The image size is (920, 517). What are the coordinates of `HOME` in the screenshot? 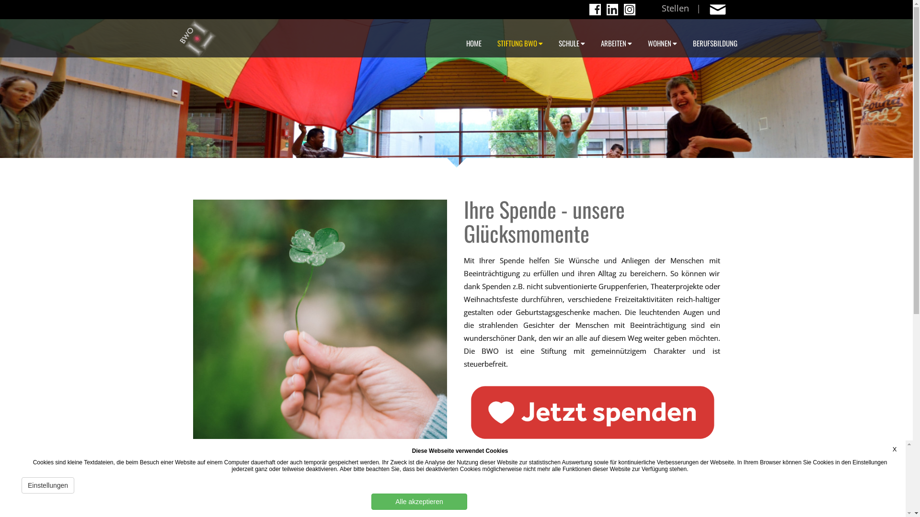 It's located at (474, 38).